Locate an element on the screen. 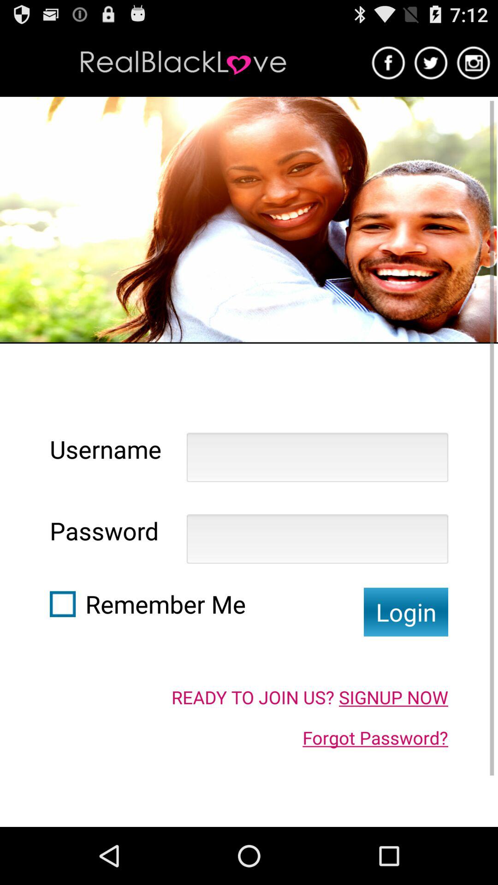  launch item below the password is located at coordinates (63, 604).